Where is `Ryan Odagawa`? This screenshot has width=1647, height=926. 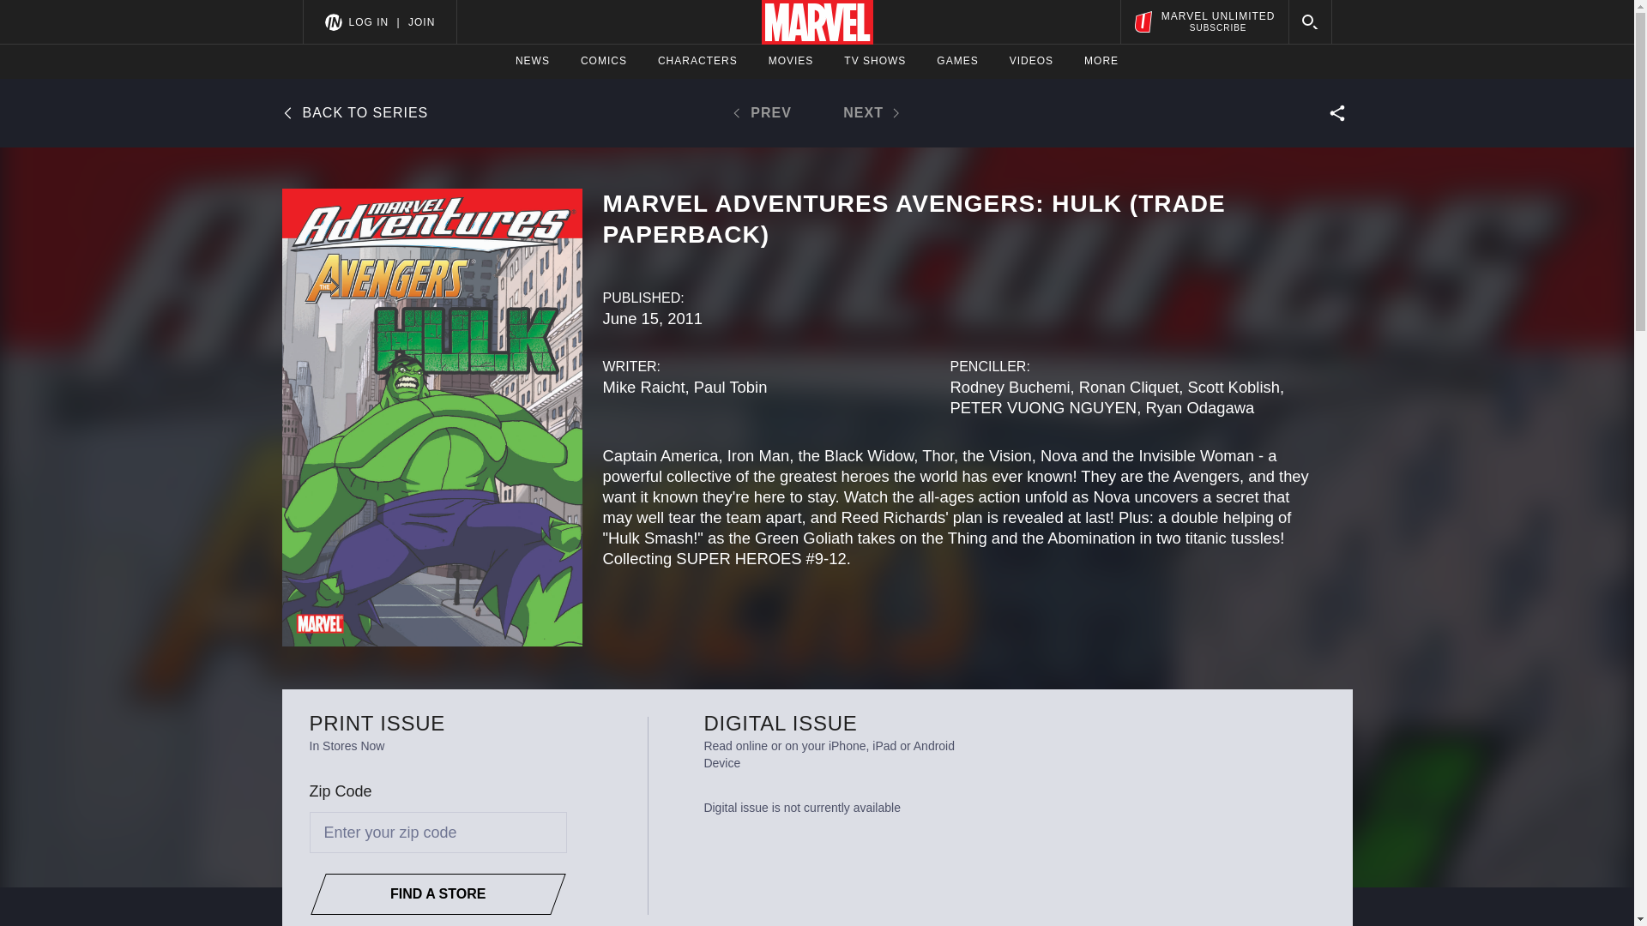
Ryan Odagawa is located at coordinates (1199, 408).